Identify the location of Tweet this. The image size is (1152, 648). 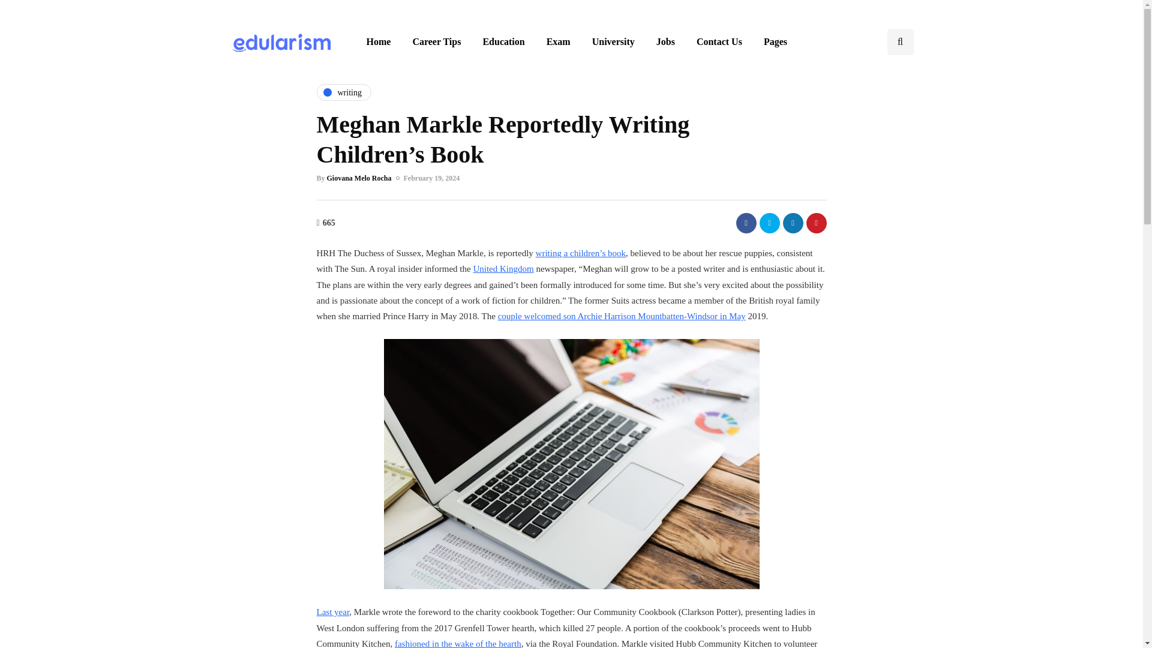
(769, 222).